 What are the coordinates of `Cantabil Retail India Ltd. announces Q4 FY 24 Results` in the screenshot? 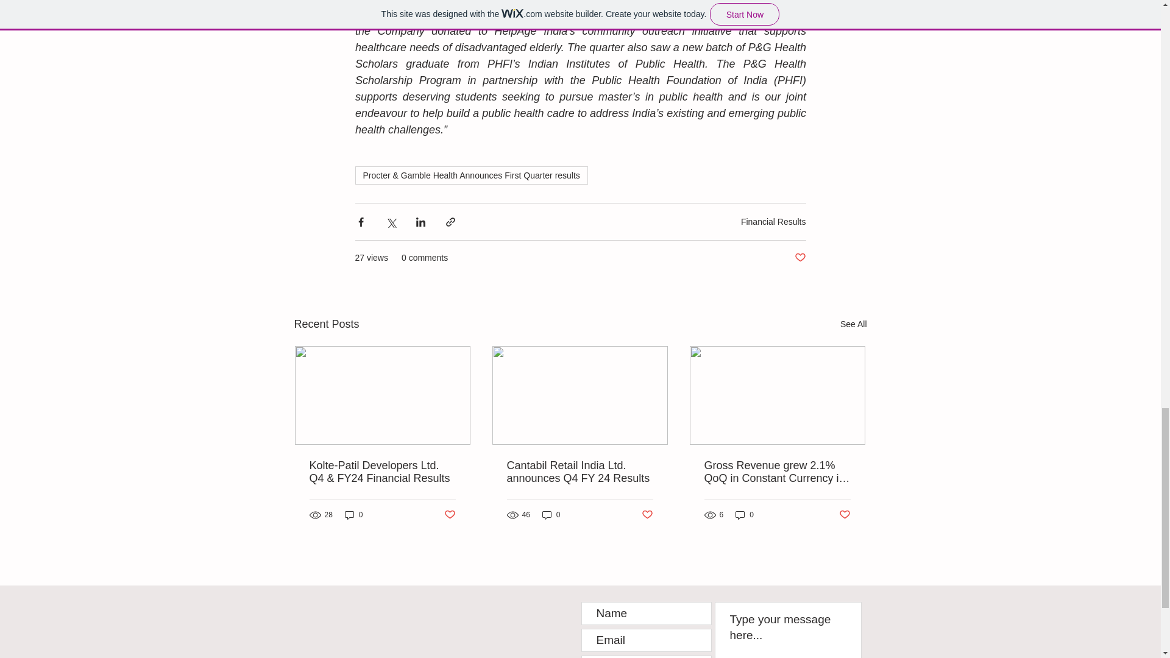 It's located at (580, 472).